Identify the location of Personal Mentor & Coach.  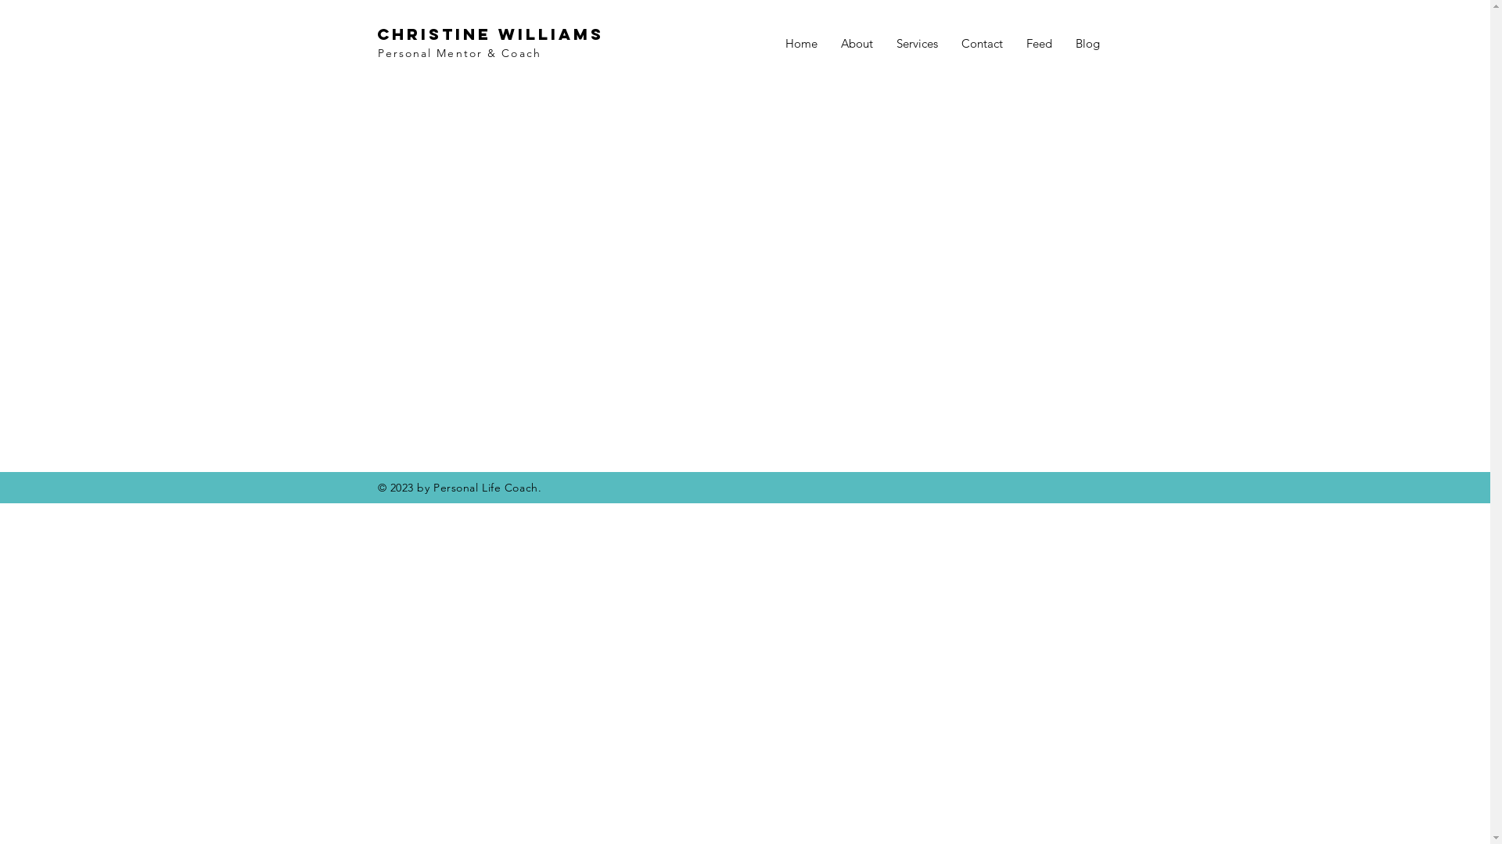
(458, 53).